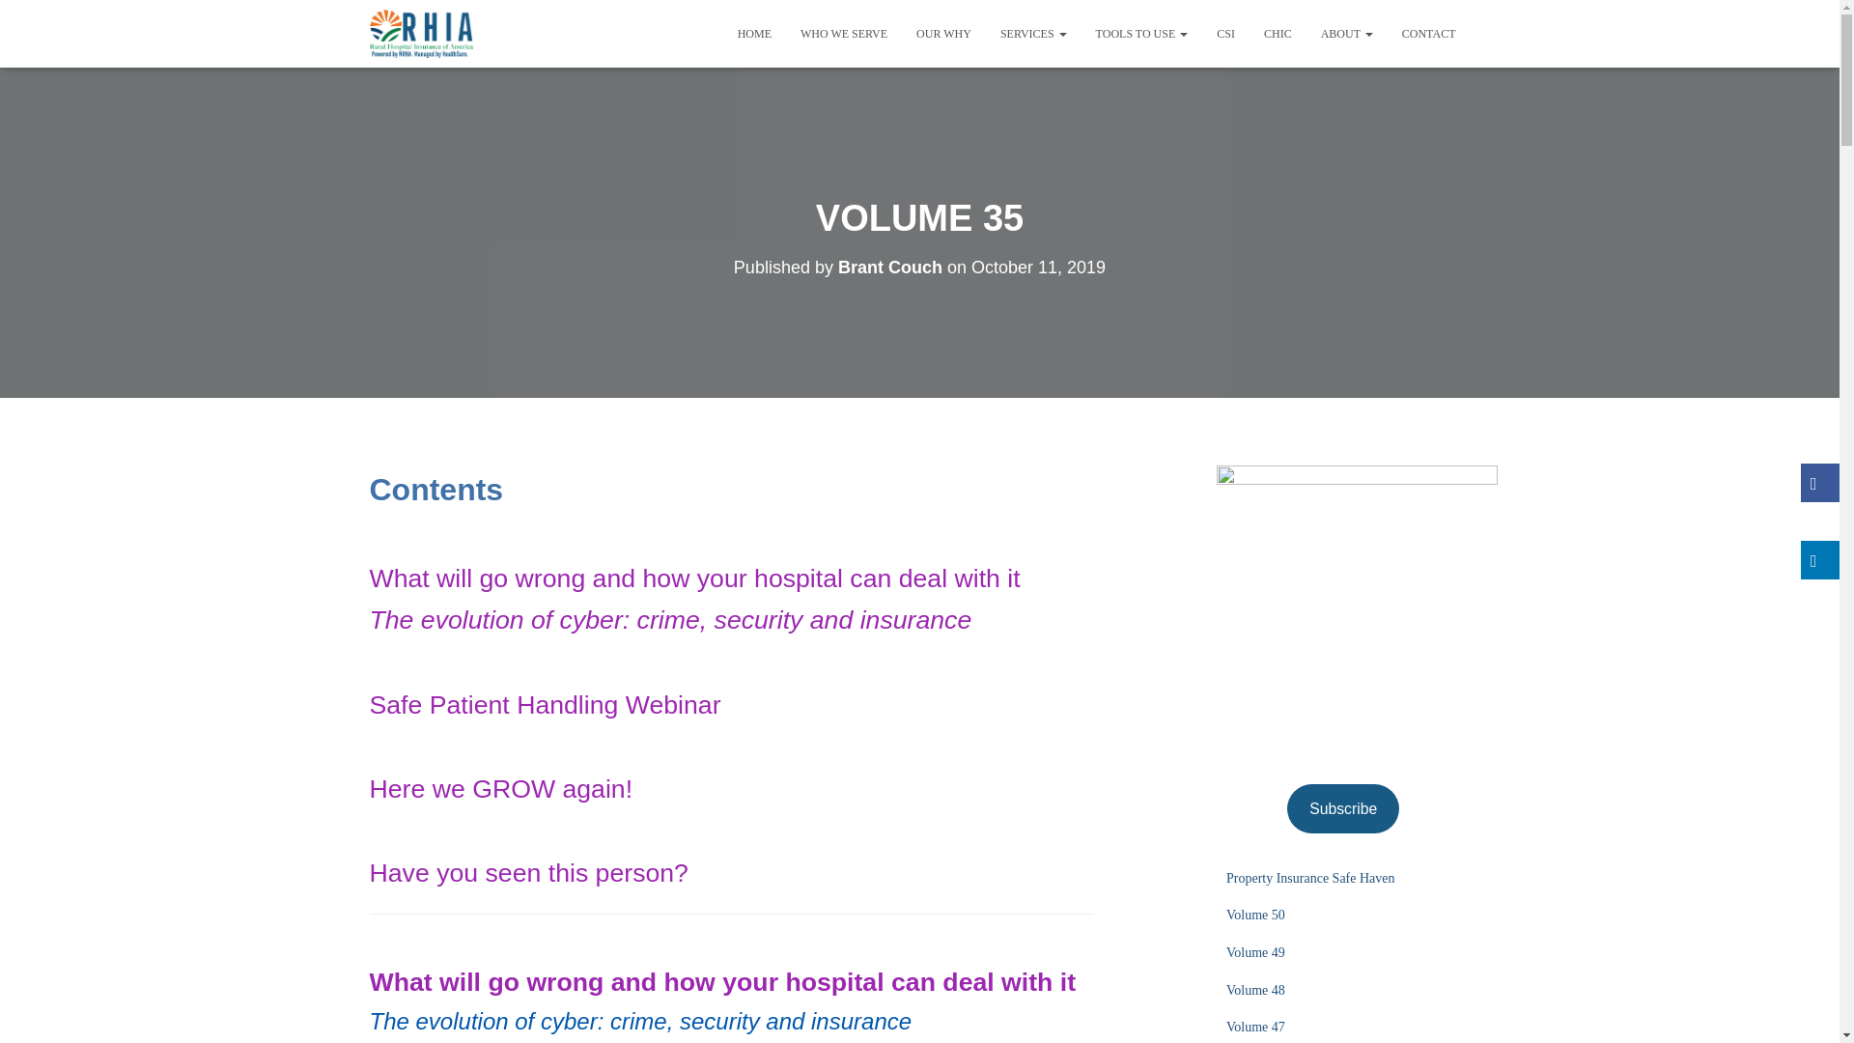 This screenshot has width=1854, height=1043. What do you see at coordinates (545, 705) in the screenshot?
I see `Safe Patient Handling Webinar` at bounding box center [545, 705].